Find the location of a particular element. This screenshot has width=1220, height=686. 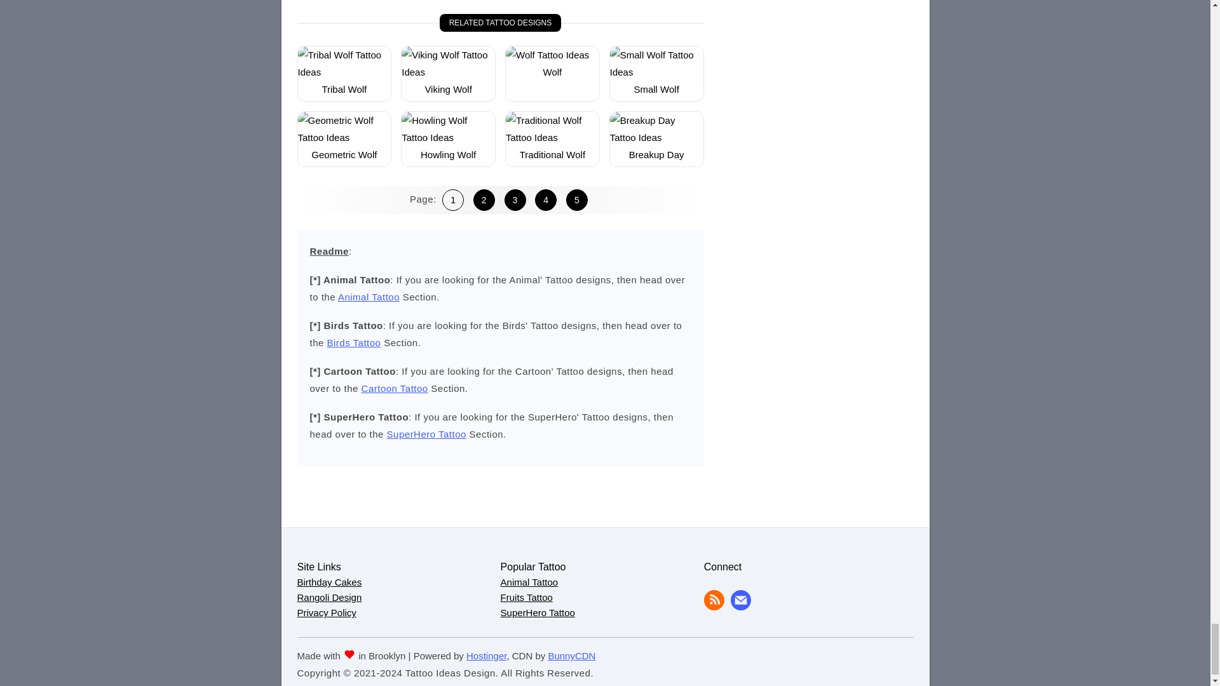

Small Wolf is located at coordinates (657, 72).